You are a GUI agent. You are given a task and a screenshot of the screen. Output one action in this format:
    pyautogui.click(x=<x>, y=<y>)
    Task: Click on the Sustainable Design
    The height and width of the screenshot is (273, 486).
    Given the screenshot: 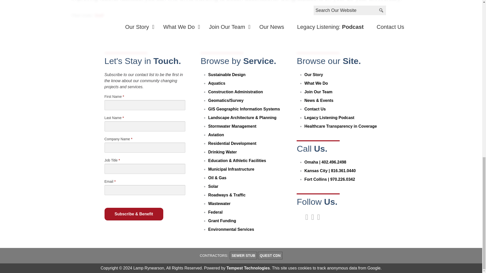 What is the action you would take?
    pyautogui.click(x=227, y=75)
    